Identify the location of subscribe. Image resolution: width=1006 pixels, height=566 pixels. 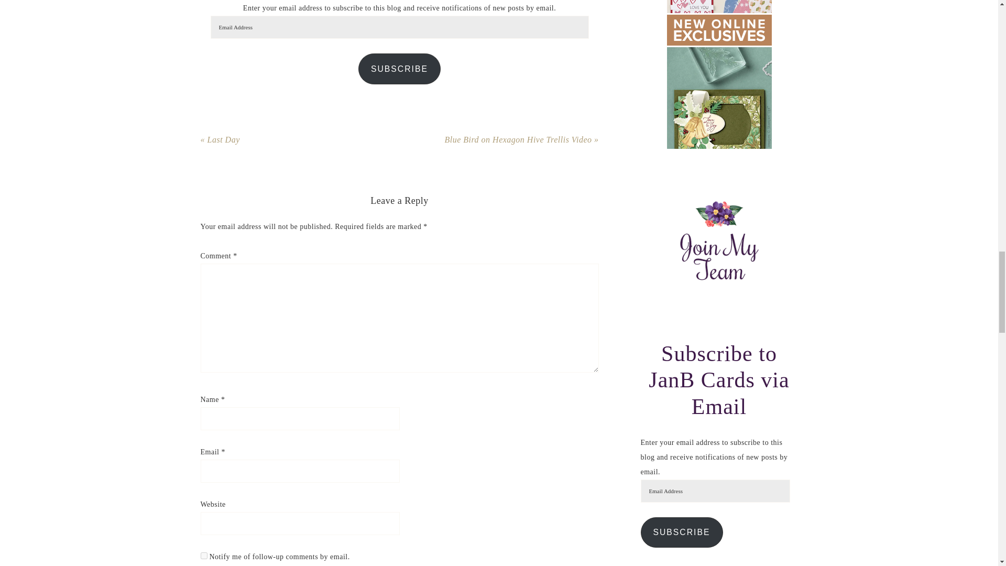
(203, 556).